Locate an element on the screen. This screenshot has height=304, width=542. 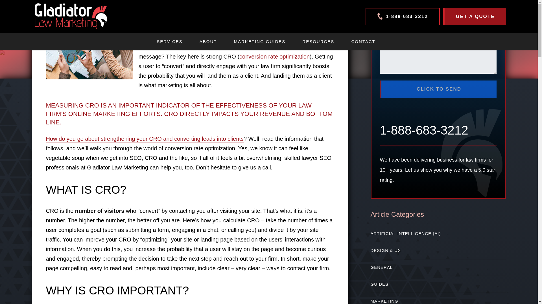
1-888-683-3212 is located at coordinates (403, 16).